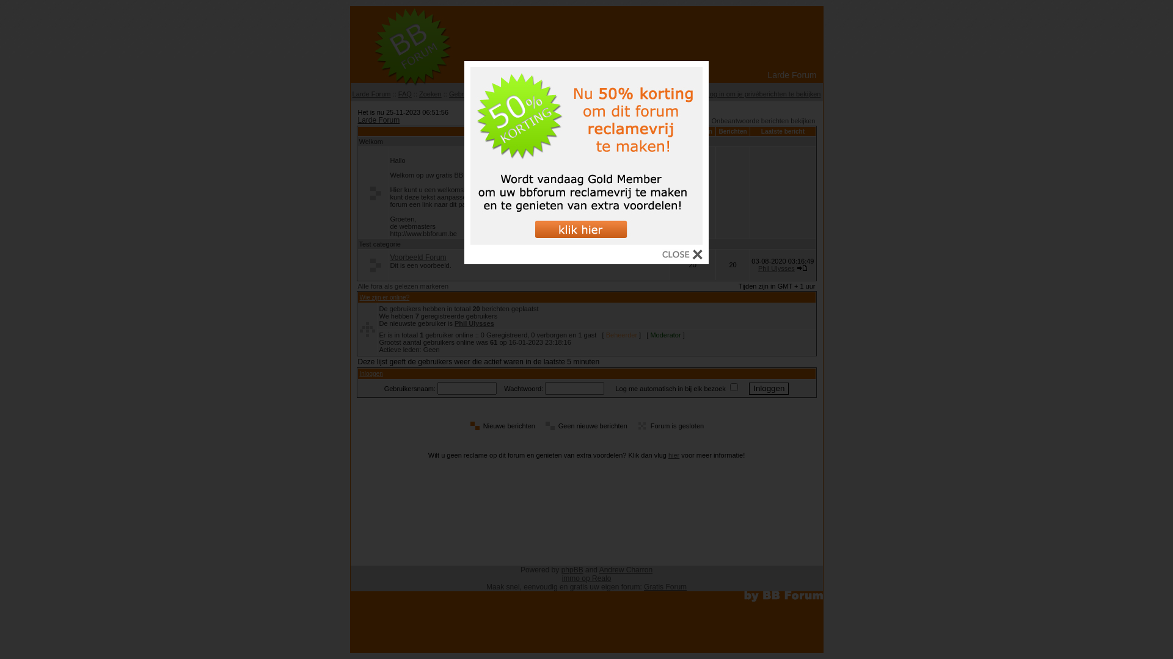  Describe the element at coordinates (528, 94) in the screenshot. I see `Gebruikersgroepen` at that location.